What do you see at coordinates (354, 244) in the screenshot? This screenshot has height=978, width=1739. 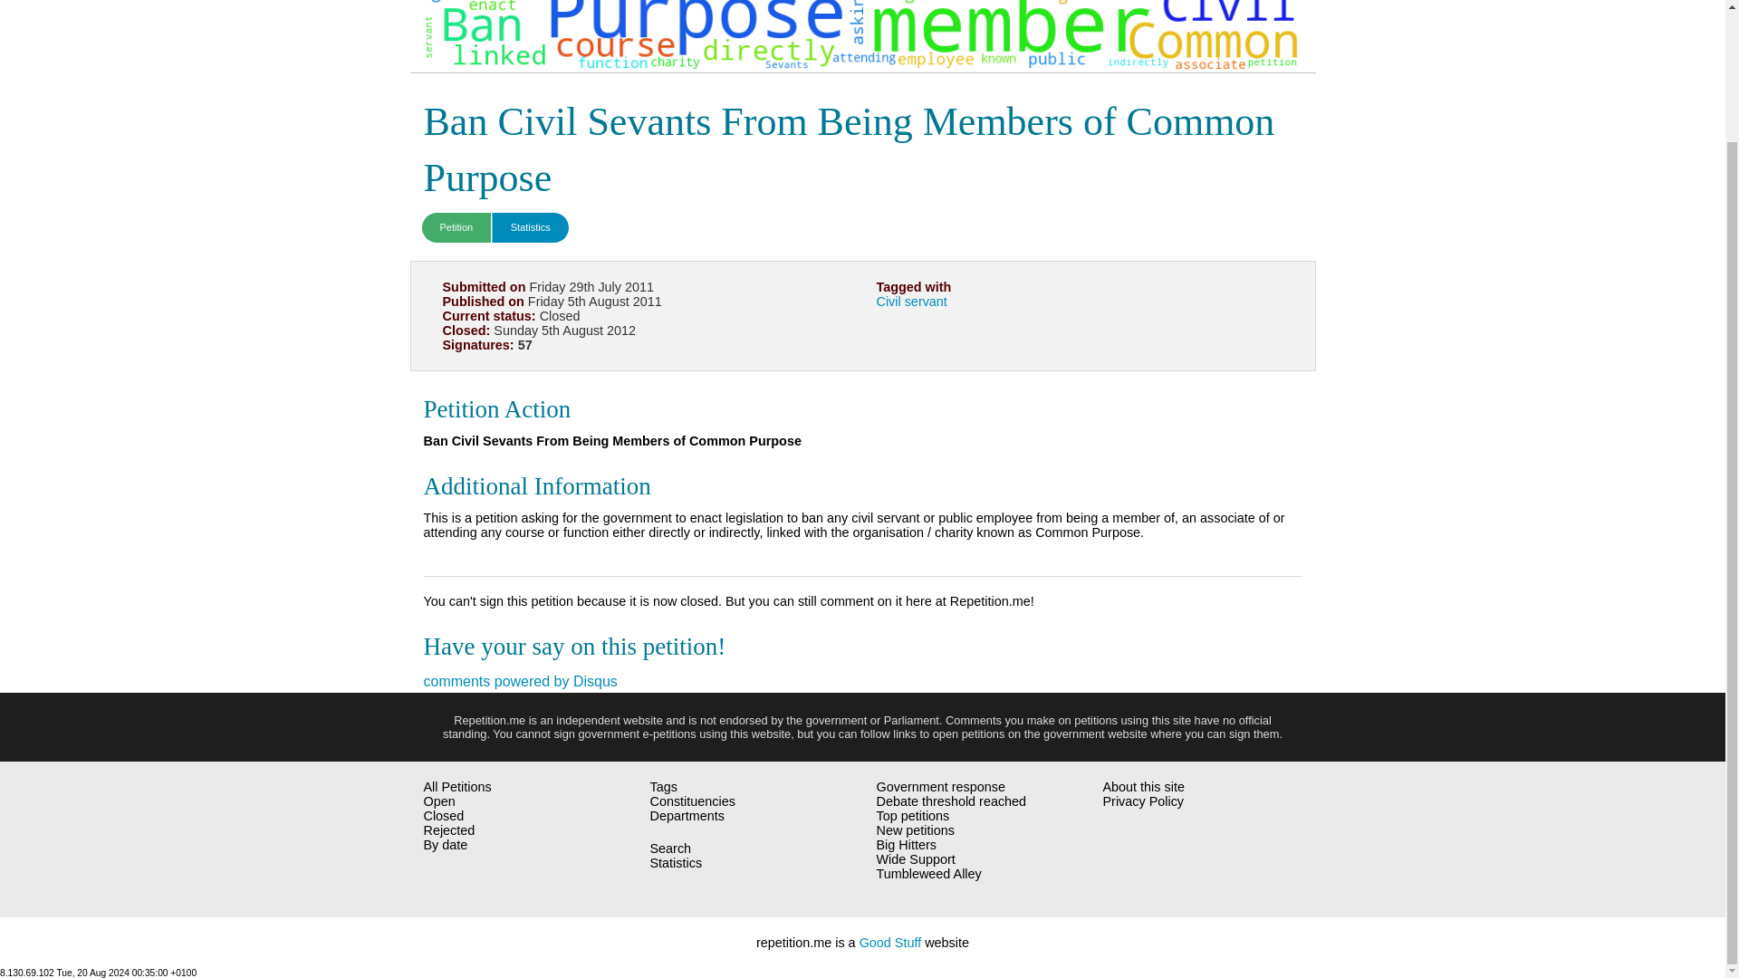 I see `New petitions` at bounding box center [354, 244].